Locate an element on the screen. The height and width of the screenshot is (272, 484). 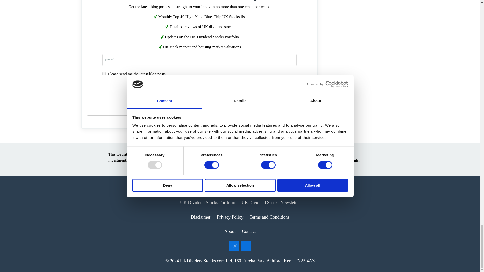
SUBSCRIBE TO THE BLOG is located at coordinates (199, 90).